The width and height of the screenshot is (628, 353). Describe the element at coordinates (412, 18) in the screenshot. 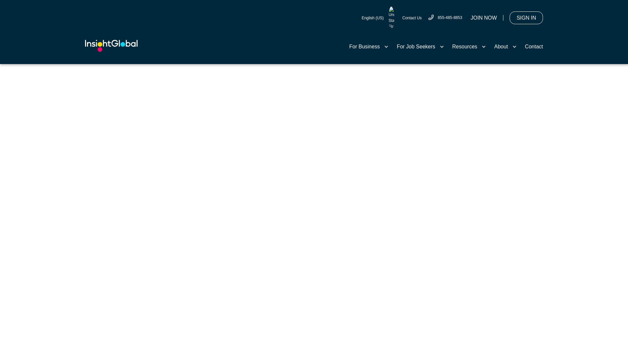

I see `Contact Us` at that location.